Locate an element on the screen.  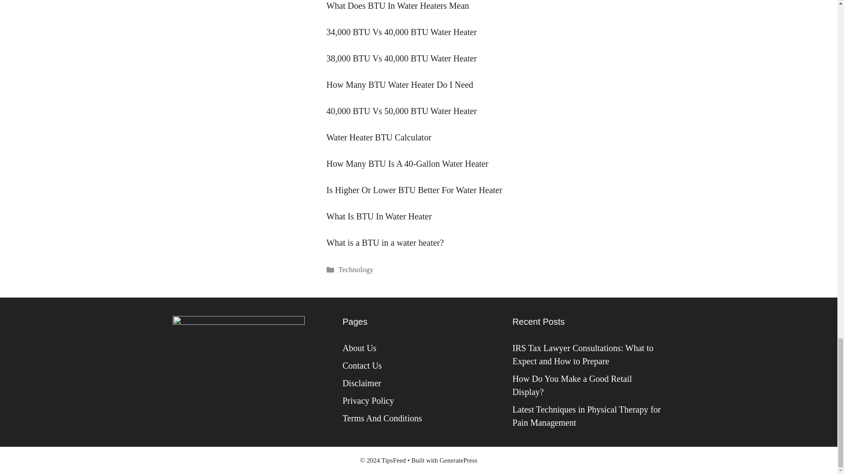
Disclaimer is located at coordinates (362, 383).